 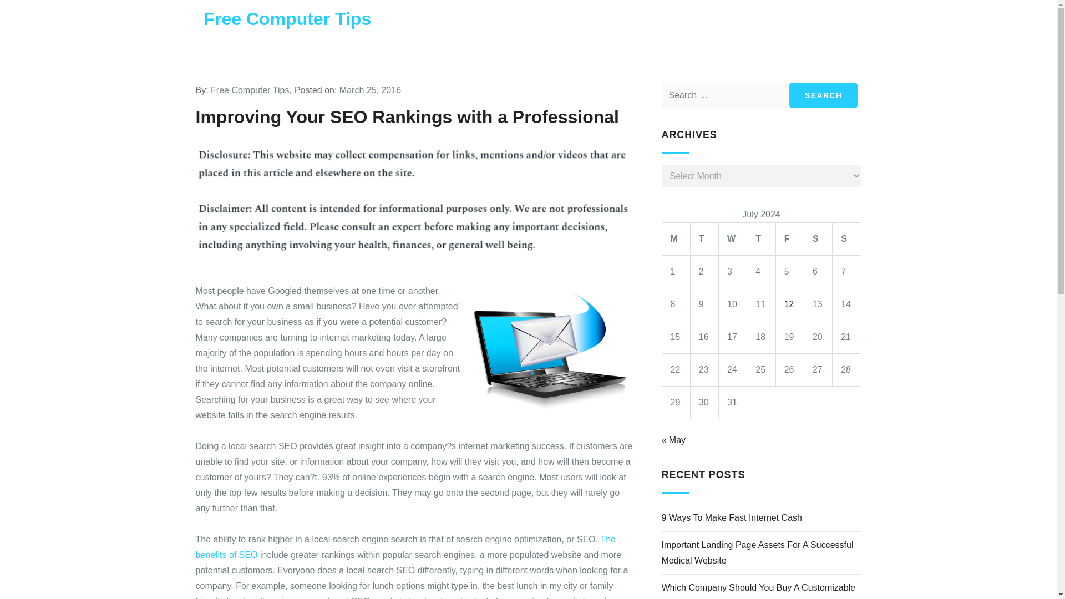 What do you see at coordinates (731, 518) in the screenshot?
I see `9 Ways To Make Fast Internet Cash` at bounding box center [731, 518].